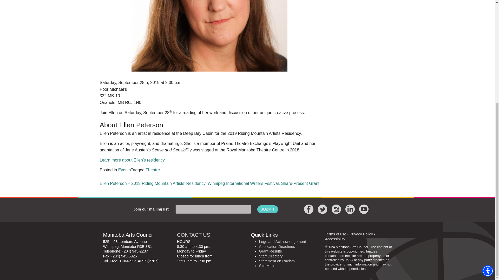 This screenshot has height=280, width=499. Describe the element at coordinates (323, 209) in the screenshot. I see `Twitter` at that location.